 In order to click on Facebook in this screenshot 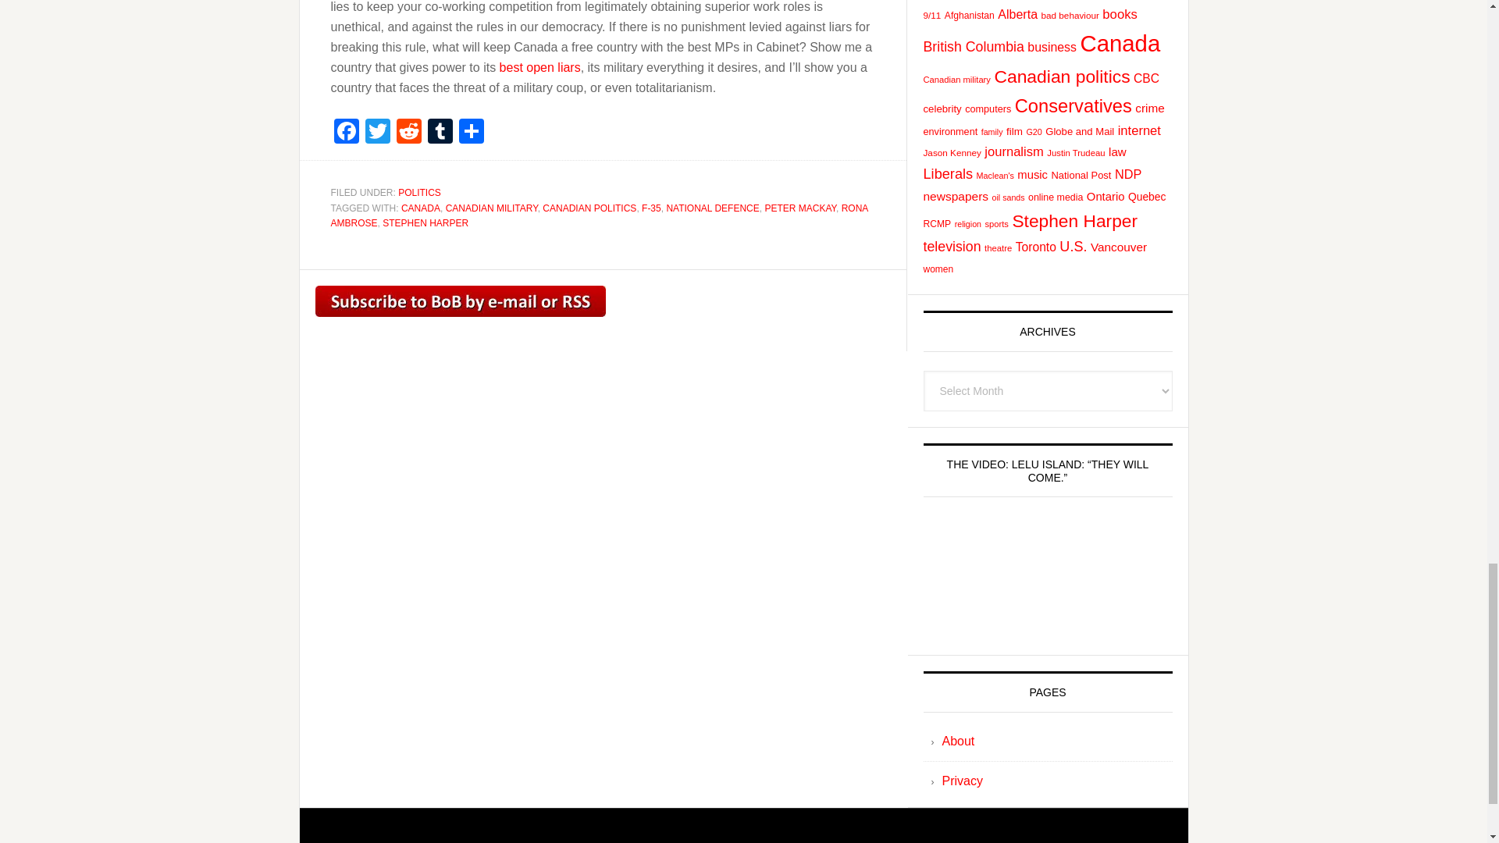, I will do `click(347, 133)`.